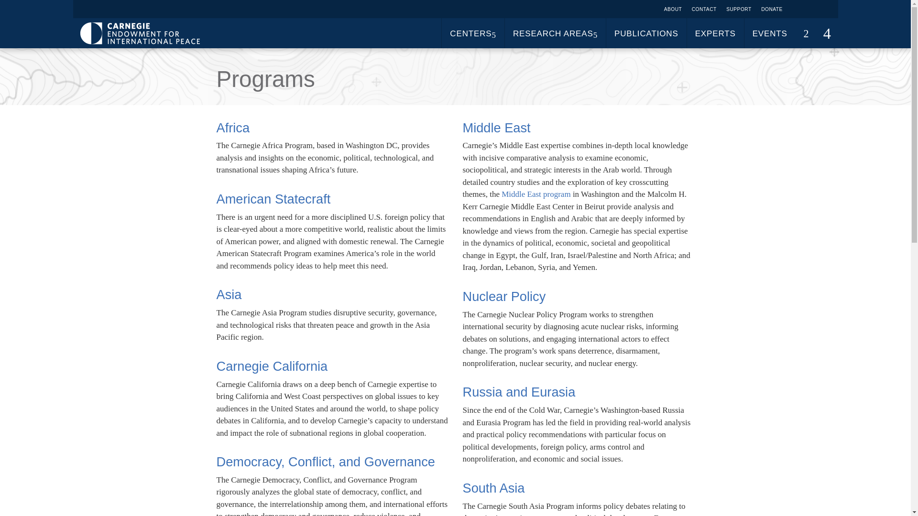  I want to click on CONTACT, so click(704, 9).